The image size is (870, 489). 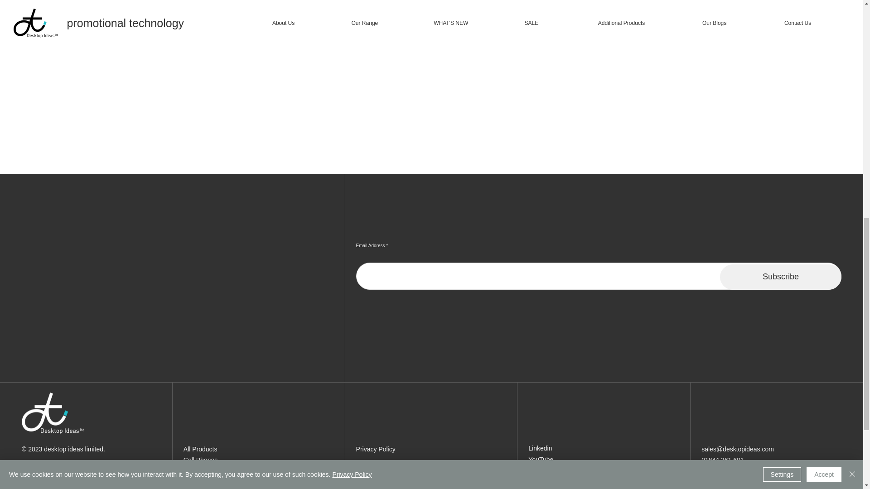 I want to click on YouTube, so click(x=541, y=459).